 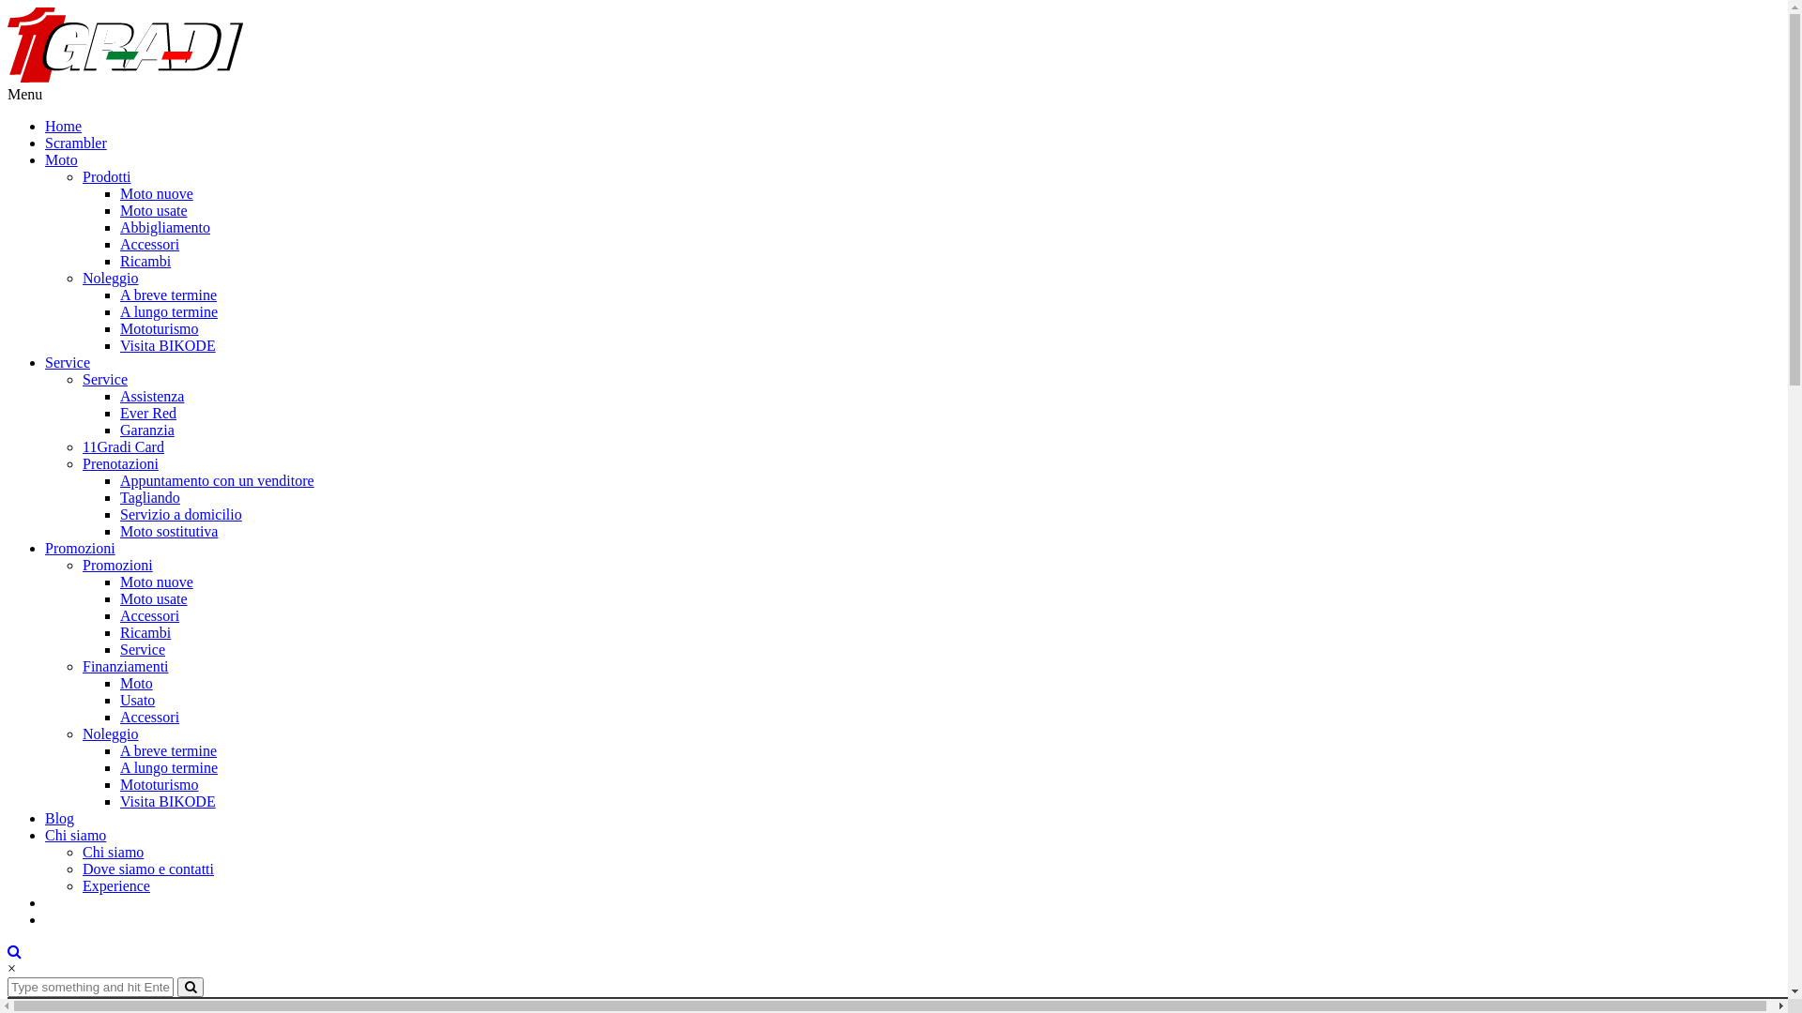 What do you see at coordinates (76, 143) in the screenshot?
I see `Scrambler` at bounding box center [76, 143].